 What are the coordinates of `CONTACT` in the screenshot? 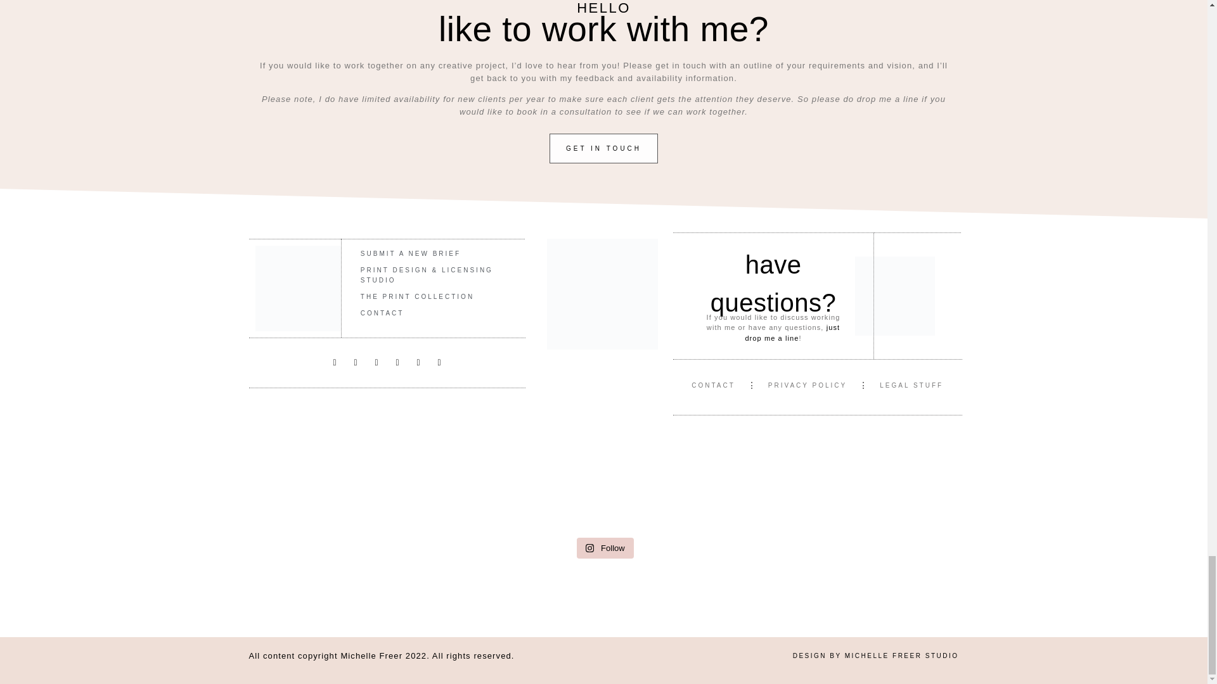 It's located at (434, 313).